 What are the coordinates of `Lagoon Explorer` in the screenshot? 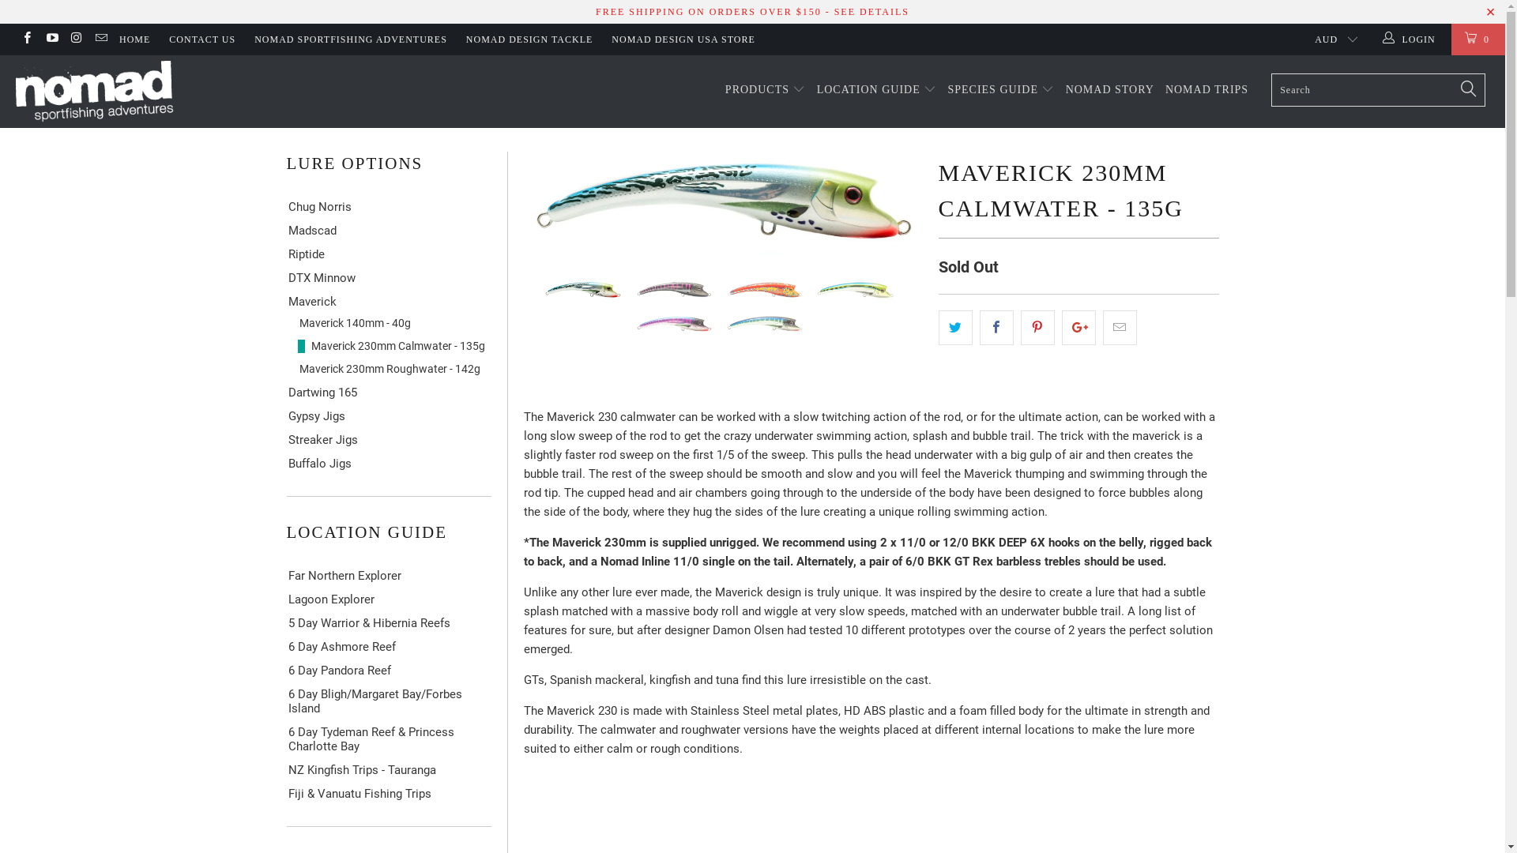 It's located at (389, 599).